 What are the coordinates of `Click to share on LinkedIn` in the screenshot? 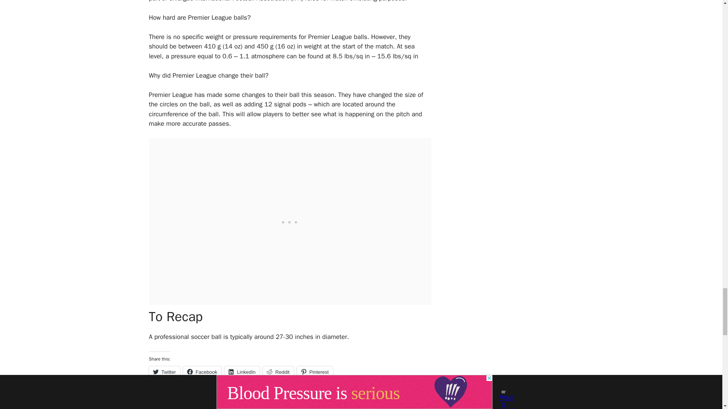 It's located at (242, 372).